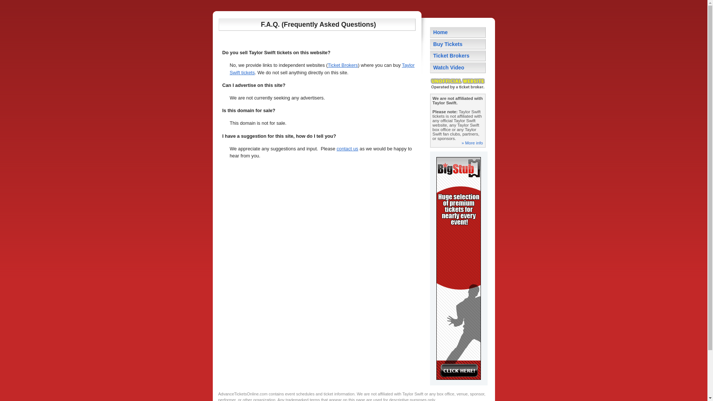  Describe the element at coordinates (243, 394) in the screenshot. I see `AdvanceTicketsOnline.com` at that location.